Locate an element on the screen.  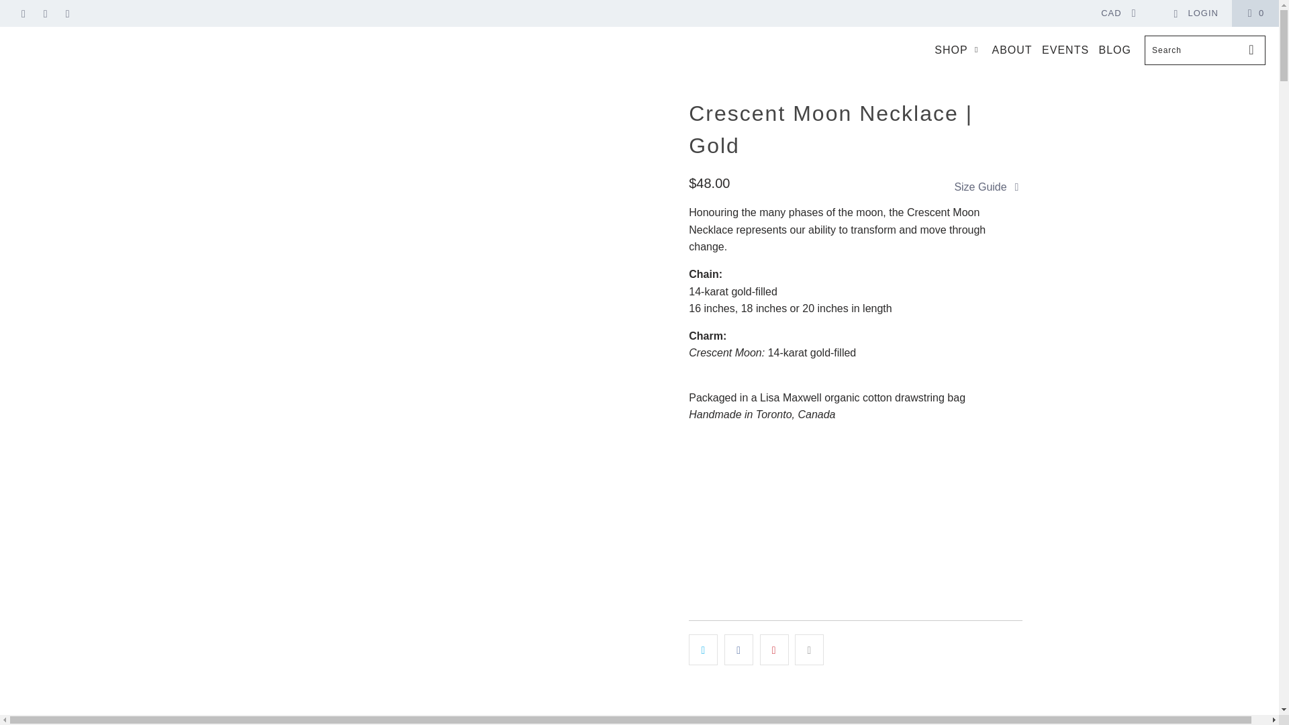
Share this on Facebook is located at coordinates (738, 650).